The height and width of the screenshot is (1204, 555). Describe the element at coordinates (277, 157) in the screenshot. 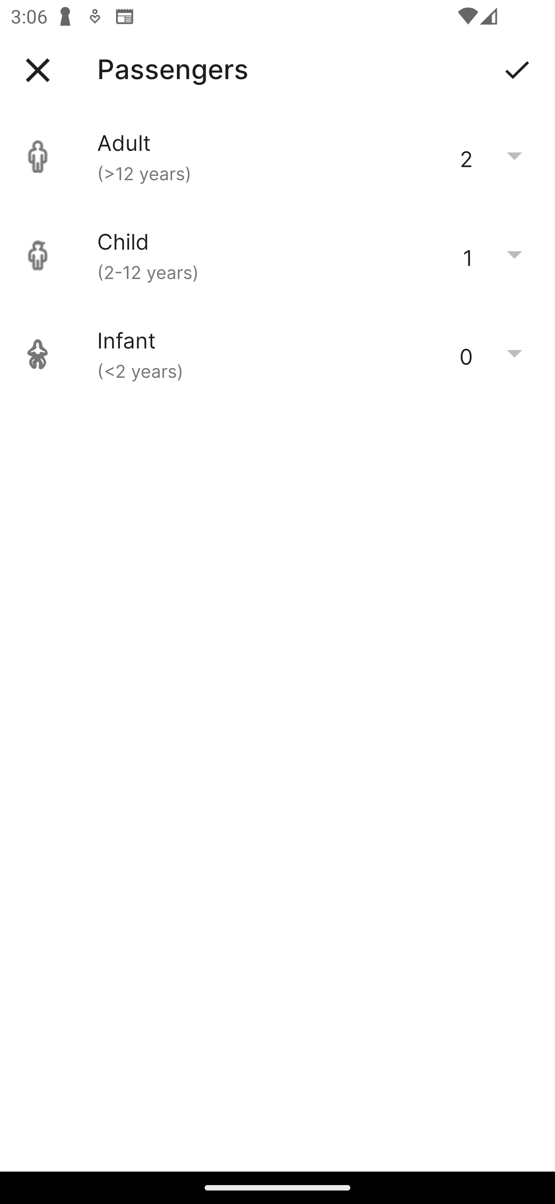

I see `Adult (>12 years) 2` at that location.